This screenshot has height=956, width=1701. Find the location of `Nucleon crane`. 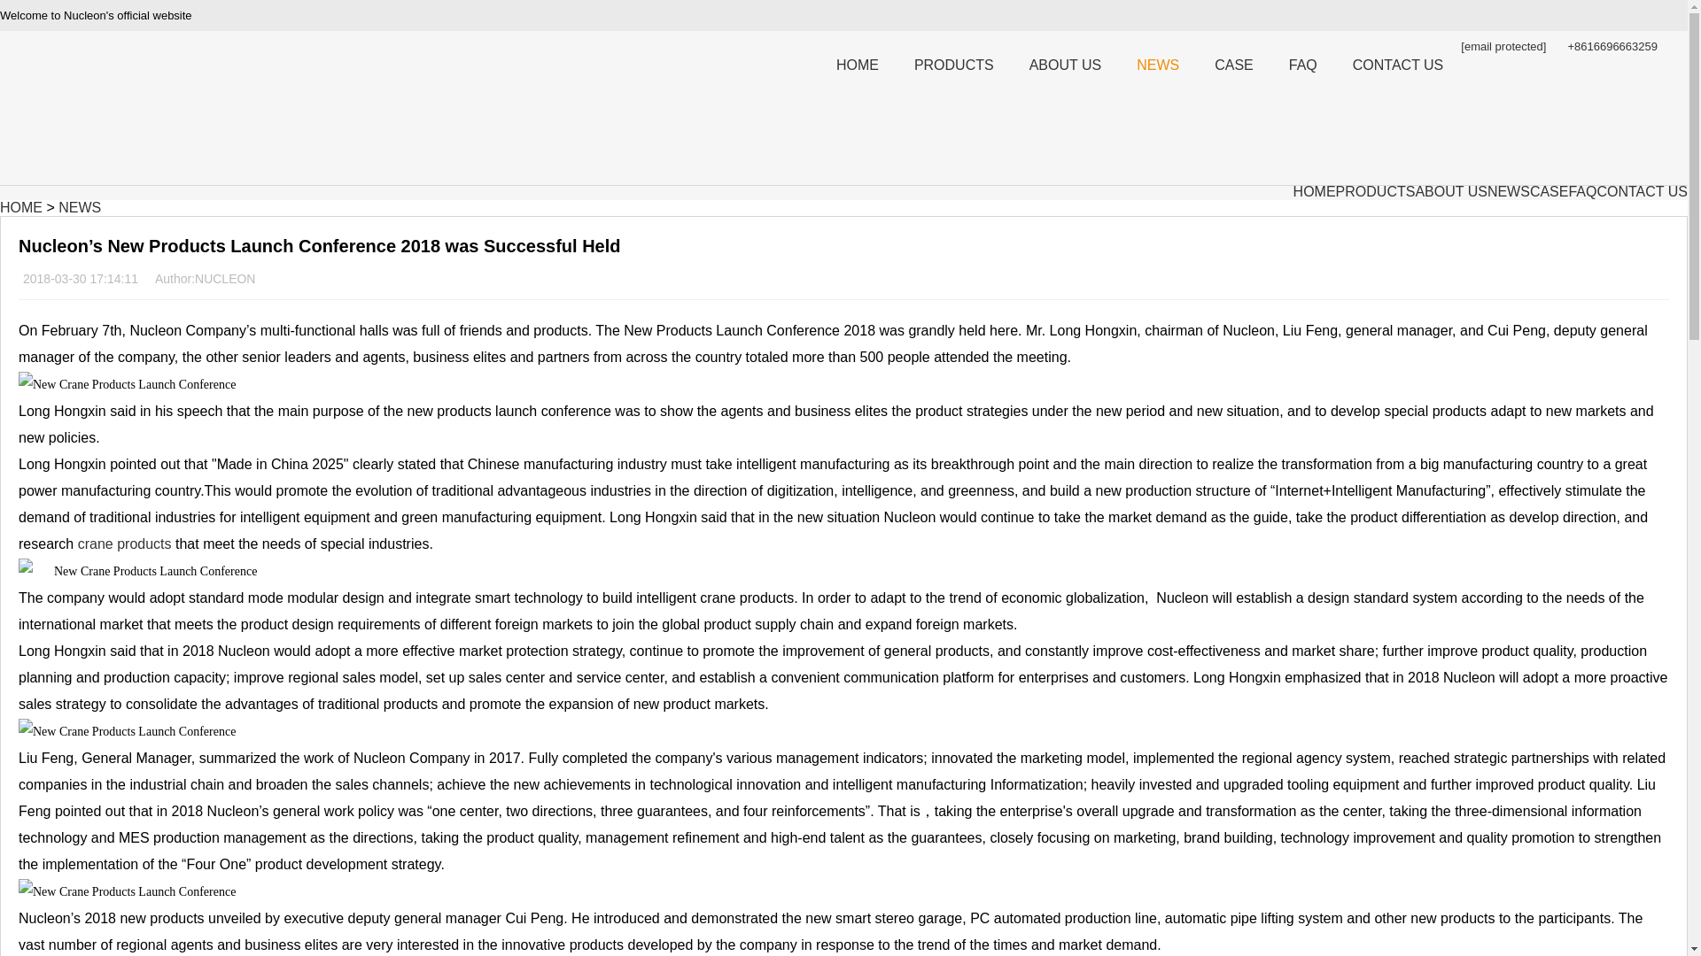

Nucleon crane is located at coordinates (89, 152).